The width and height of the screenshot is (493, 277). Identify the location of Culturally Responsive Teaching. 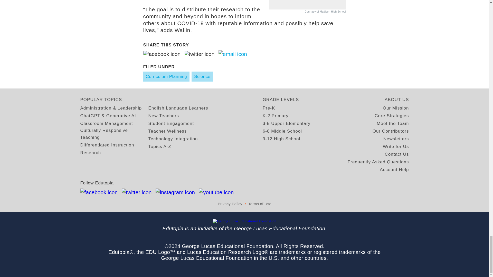
(114, 134).